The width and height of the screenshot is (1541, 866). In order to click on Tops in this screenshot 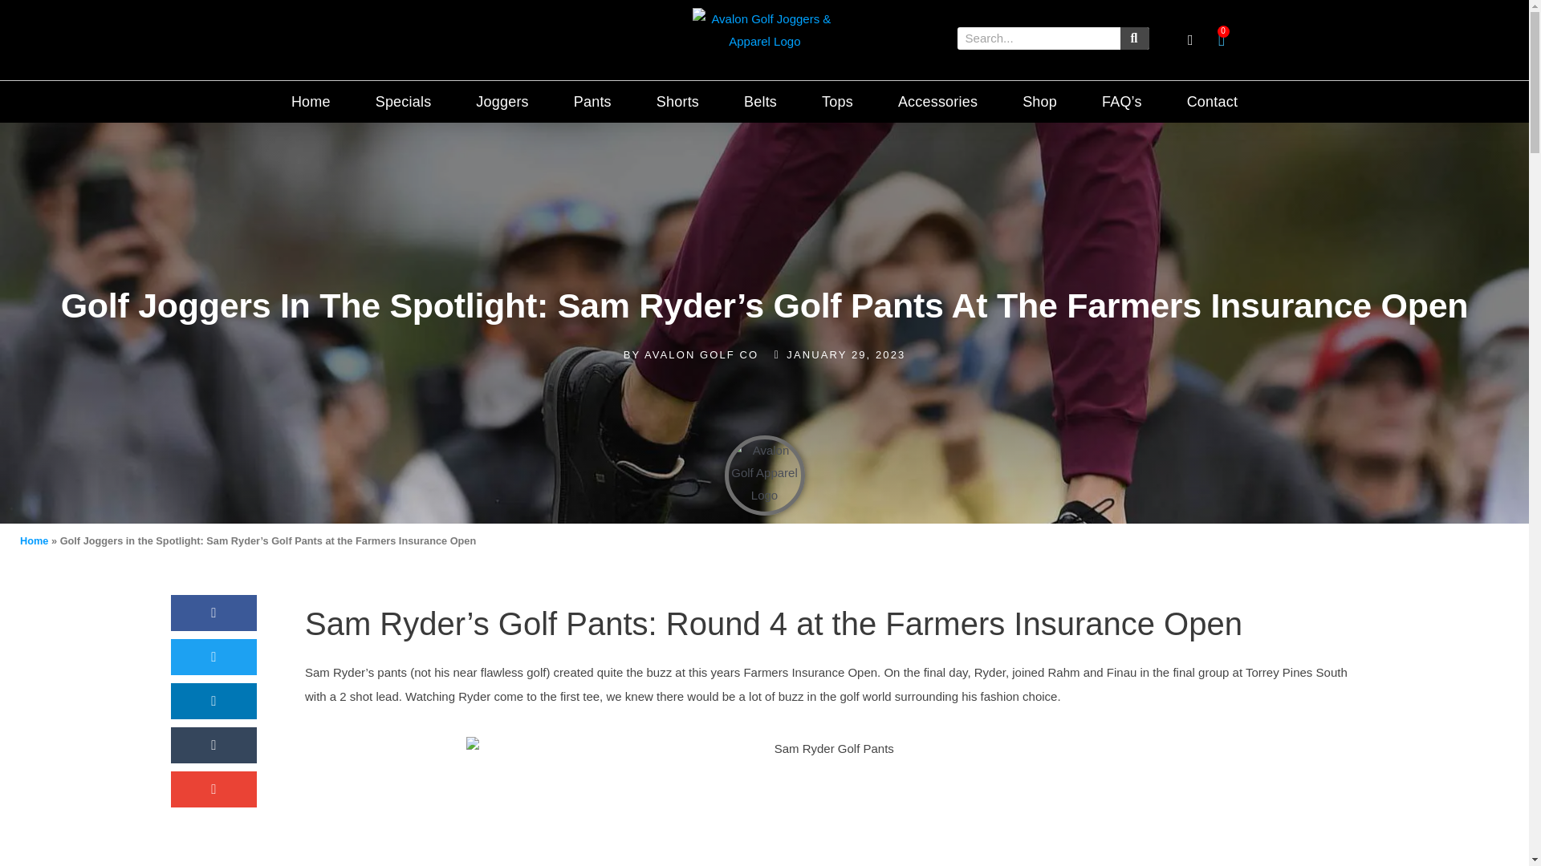, I will do `click(837, 102)`.